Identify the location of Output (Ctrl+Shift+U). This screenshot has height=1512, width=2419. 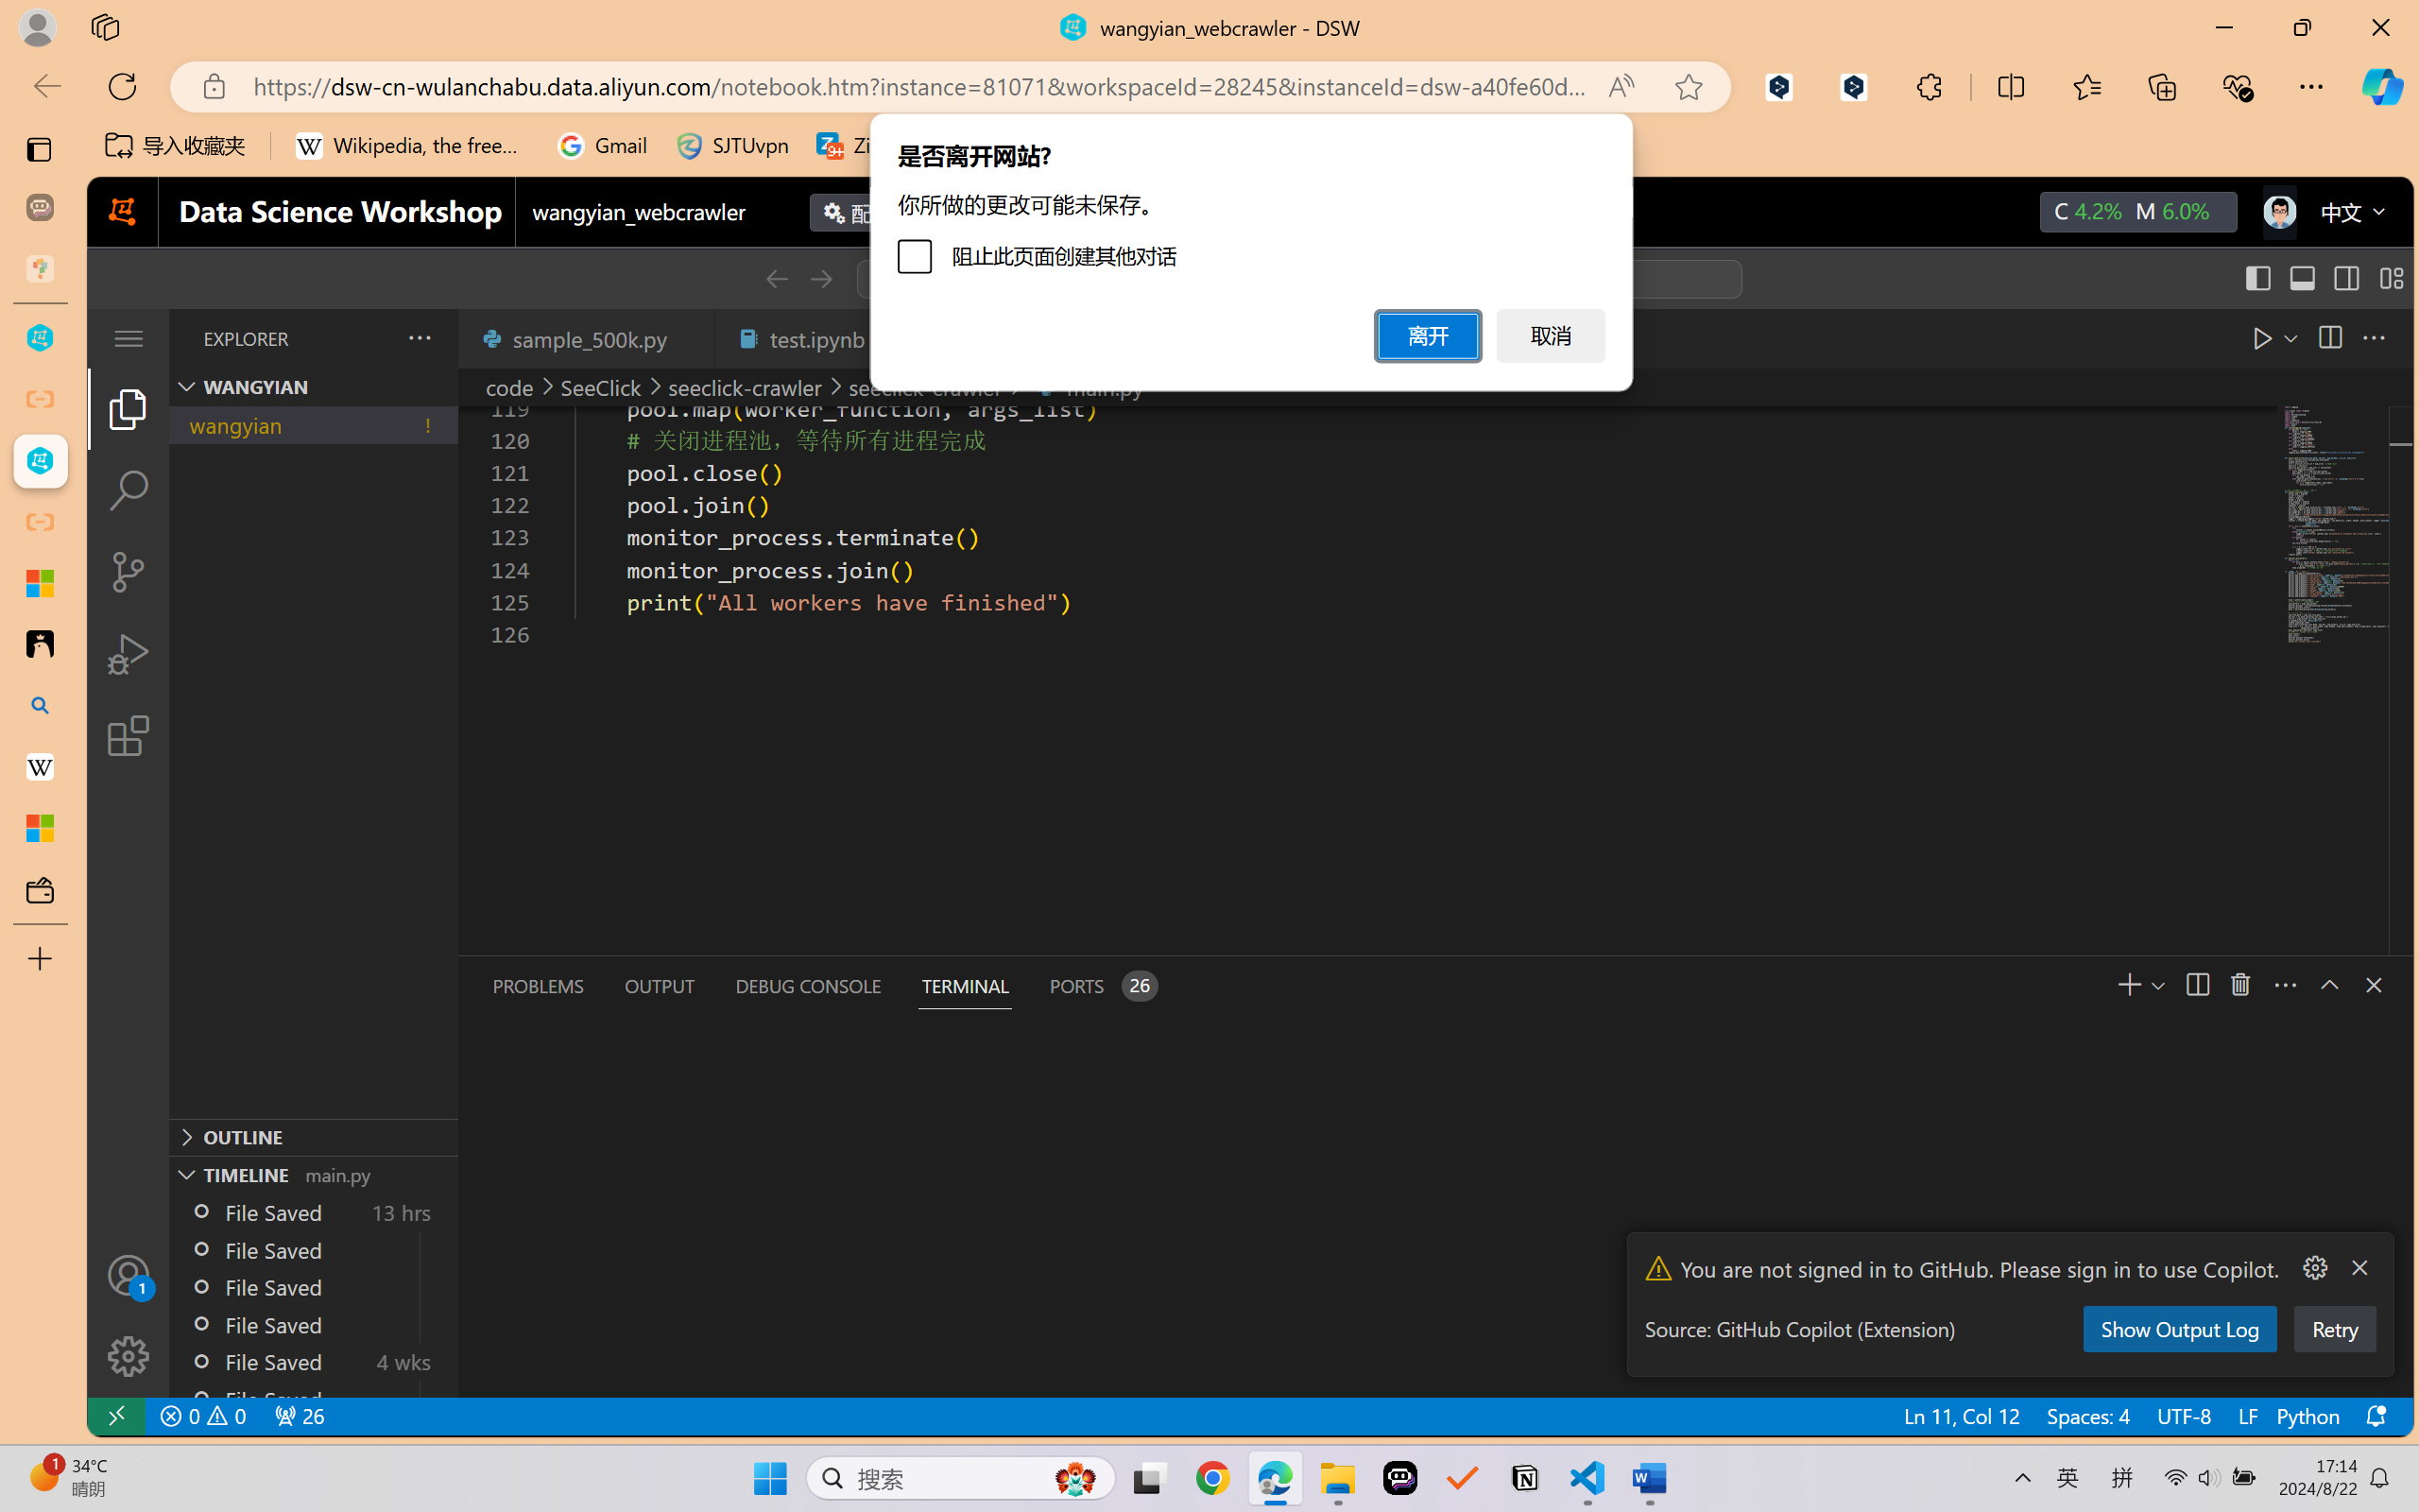
(658, 986).